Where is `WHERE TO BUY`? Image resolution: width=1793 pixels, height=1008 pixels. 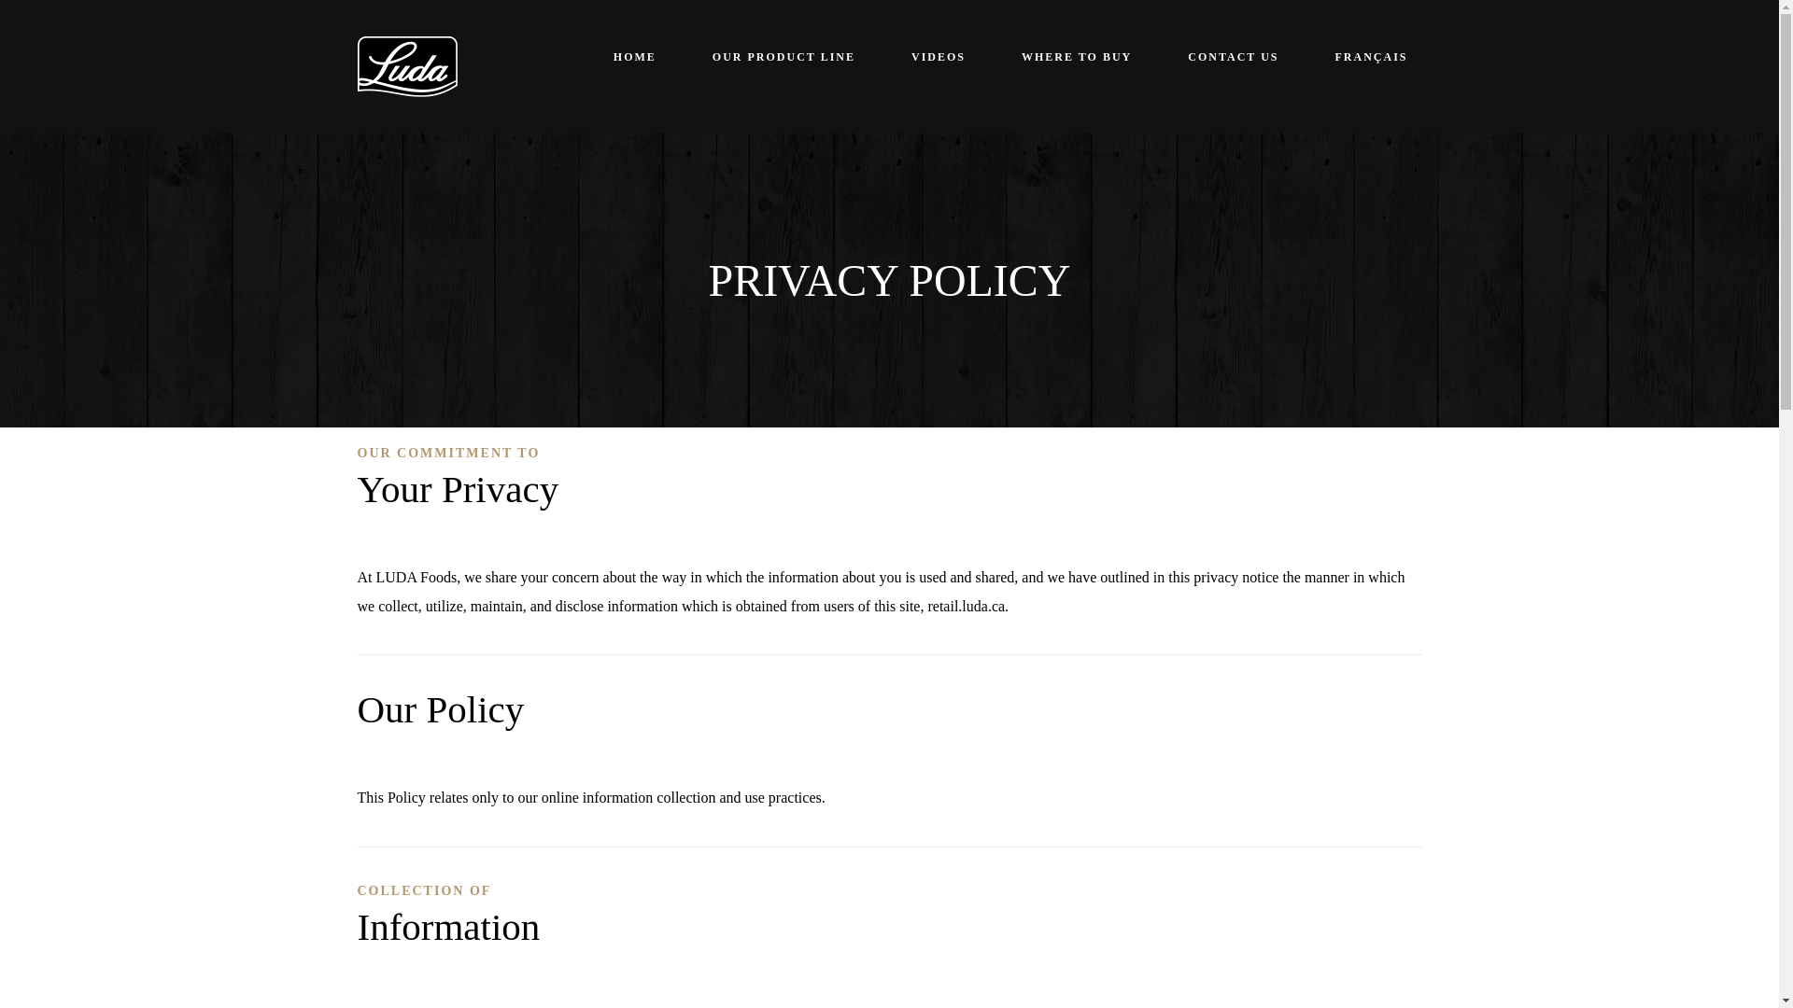
WHERE TO BUY is located at coordinates (1076, 58).